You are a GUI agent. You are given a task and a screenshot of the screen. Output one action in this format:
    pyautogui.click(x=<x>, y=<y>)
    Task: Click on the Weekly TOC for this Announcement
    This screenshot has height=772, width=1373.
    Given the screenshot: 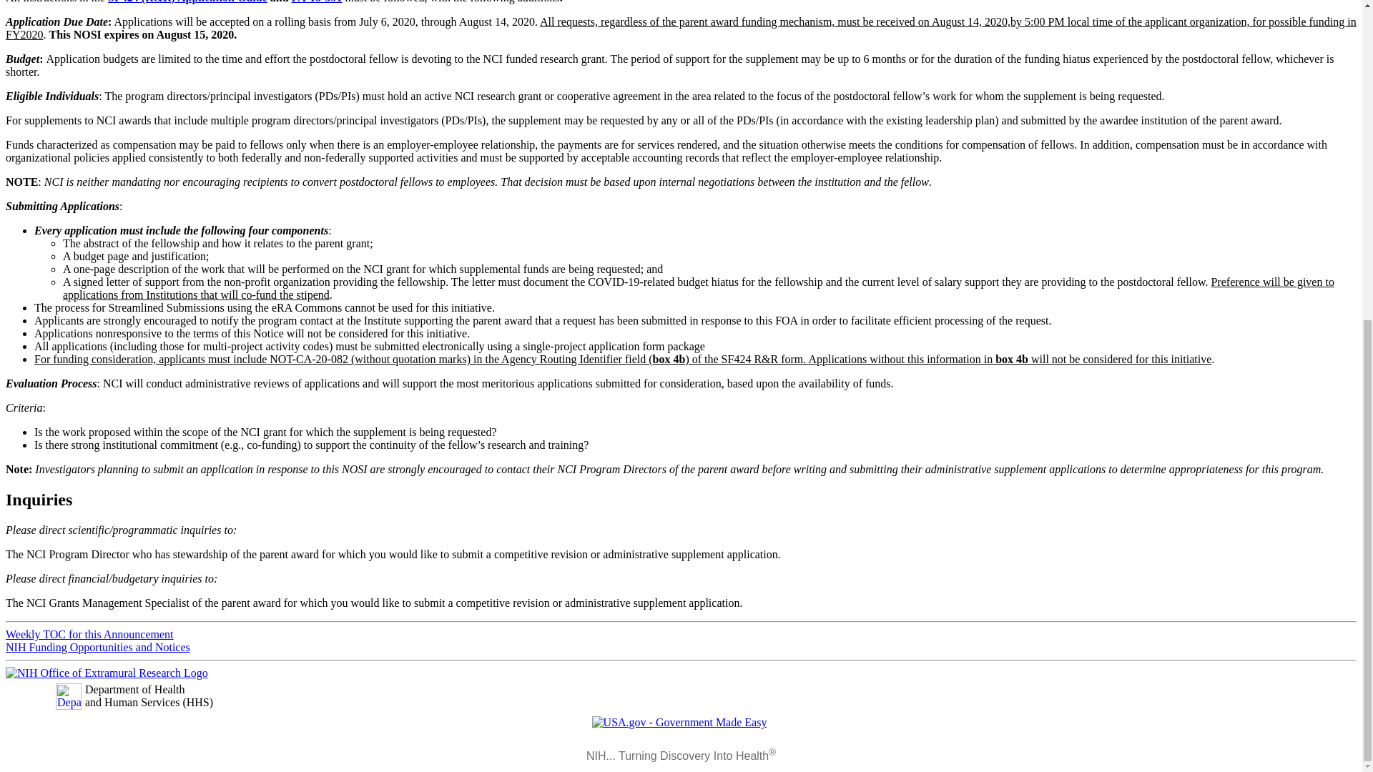 What is the action you would take?
    pyautogui.click(x=89, y=635)
    